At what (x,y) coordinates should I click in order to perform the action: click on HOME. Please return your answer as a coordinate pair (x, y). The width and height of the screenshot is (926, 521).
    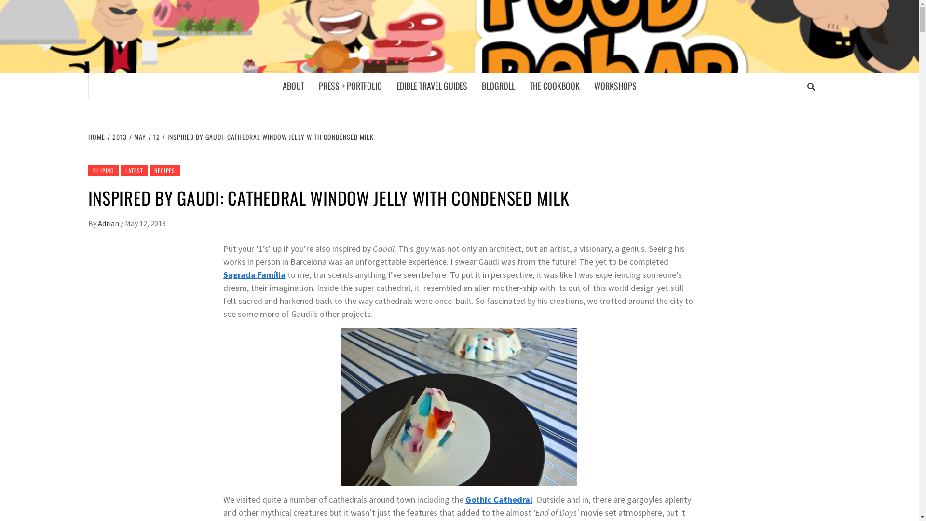
    Looking at the image, I should click on (97, 137).